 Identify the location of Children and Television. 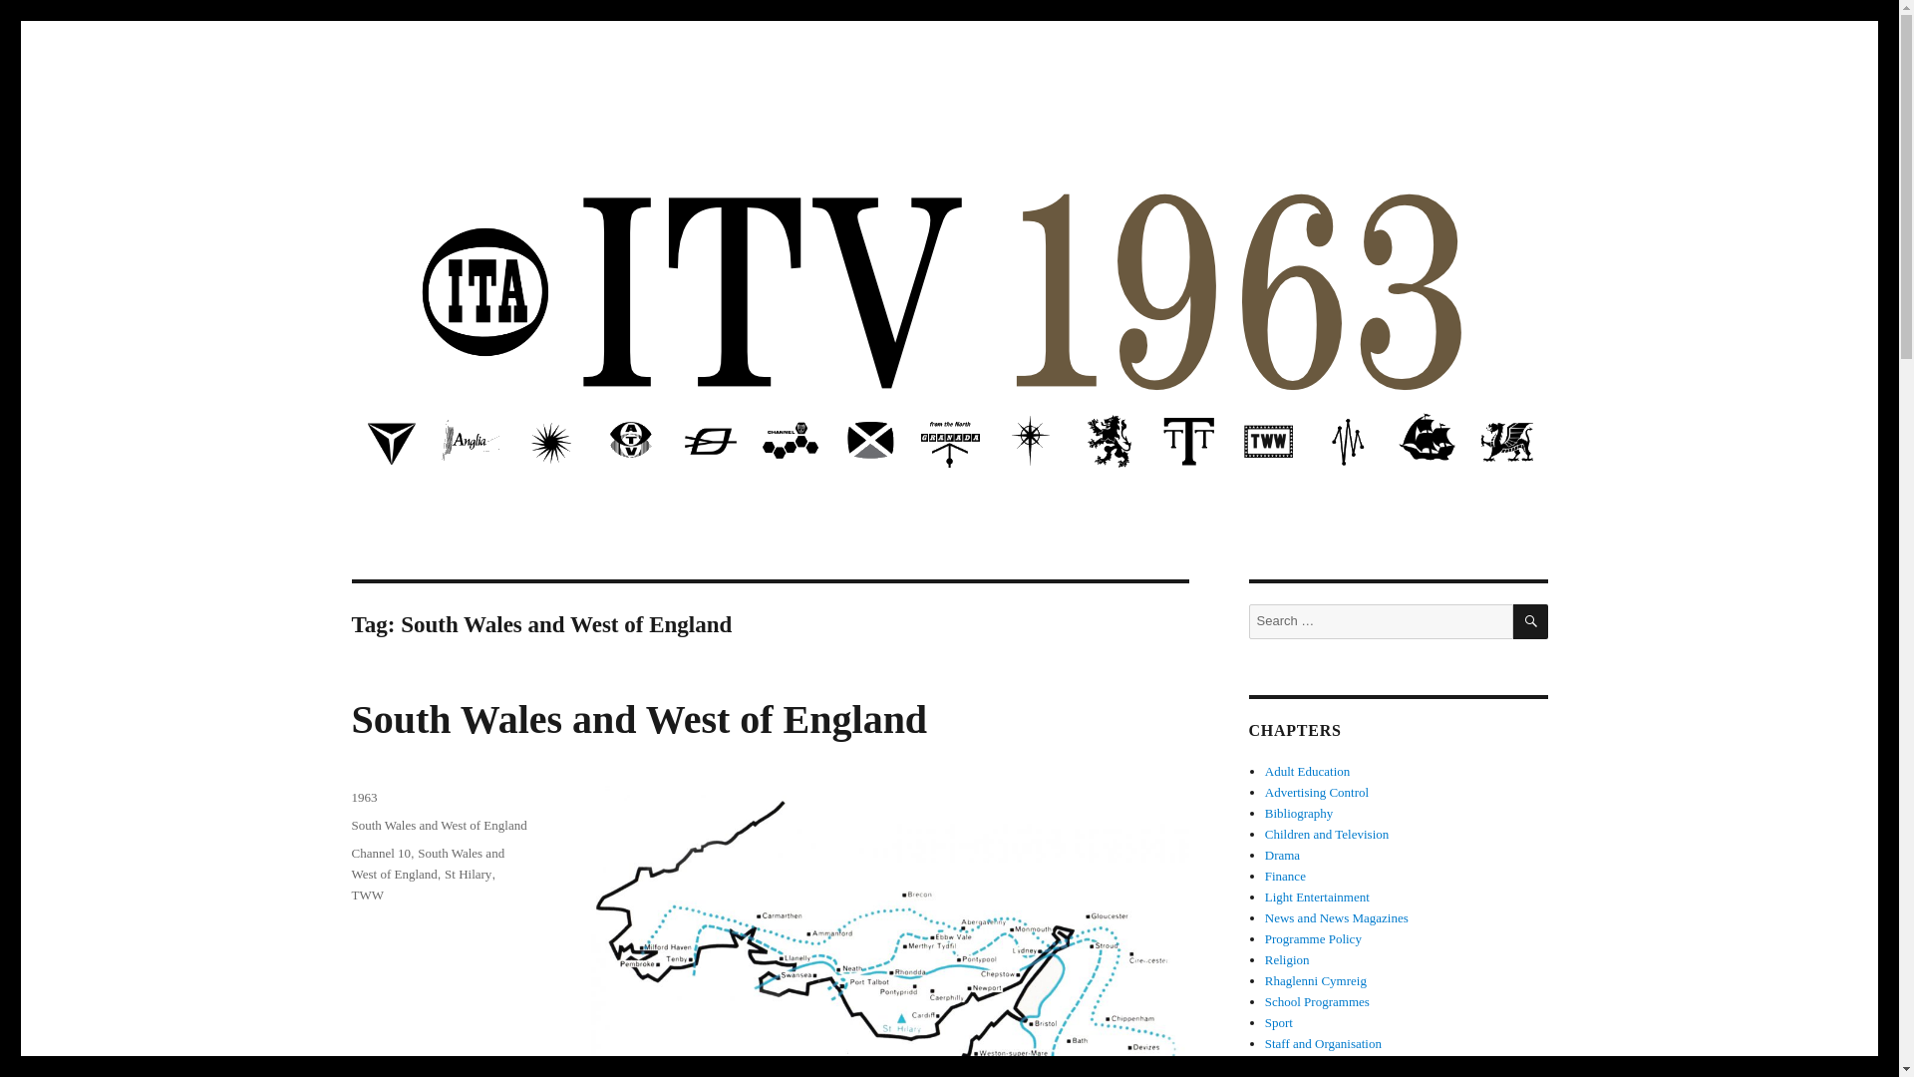
(1327, 834).